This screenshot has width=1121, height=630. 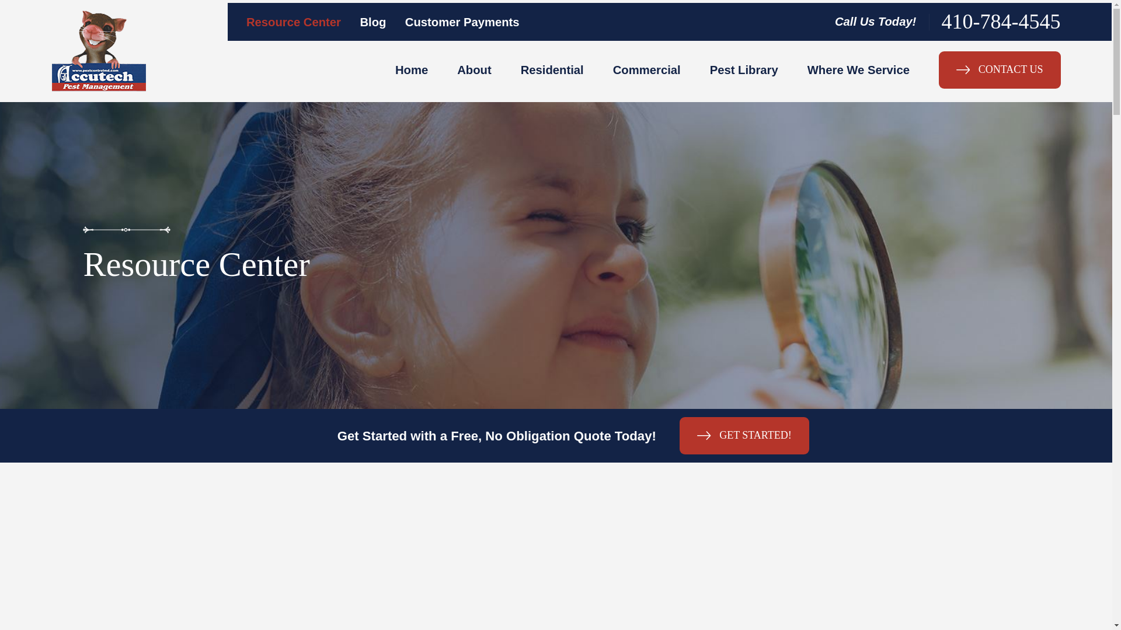 What do you see at coordinates (474, 70) in the screenshot?
I see `About` at bounding box center [474, 70].